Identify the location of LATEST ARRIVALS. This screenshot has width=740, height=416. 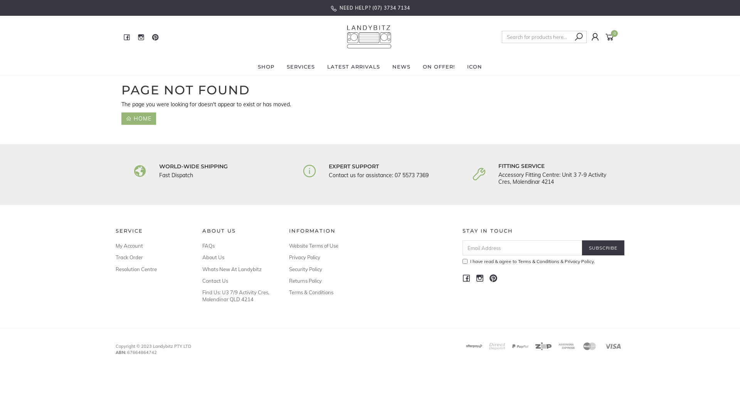
(354, 67).